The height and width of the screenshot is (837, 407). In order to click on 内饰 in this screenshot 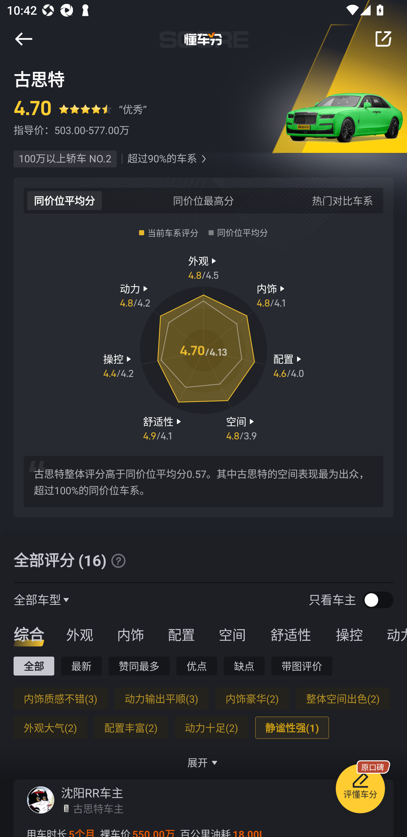, I will do `click(130, 634)`.